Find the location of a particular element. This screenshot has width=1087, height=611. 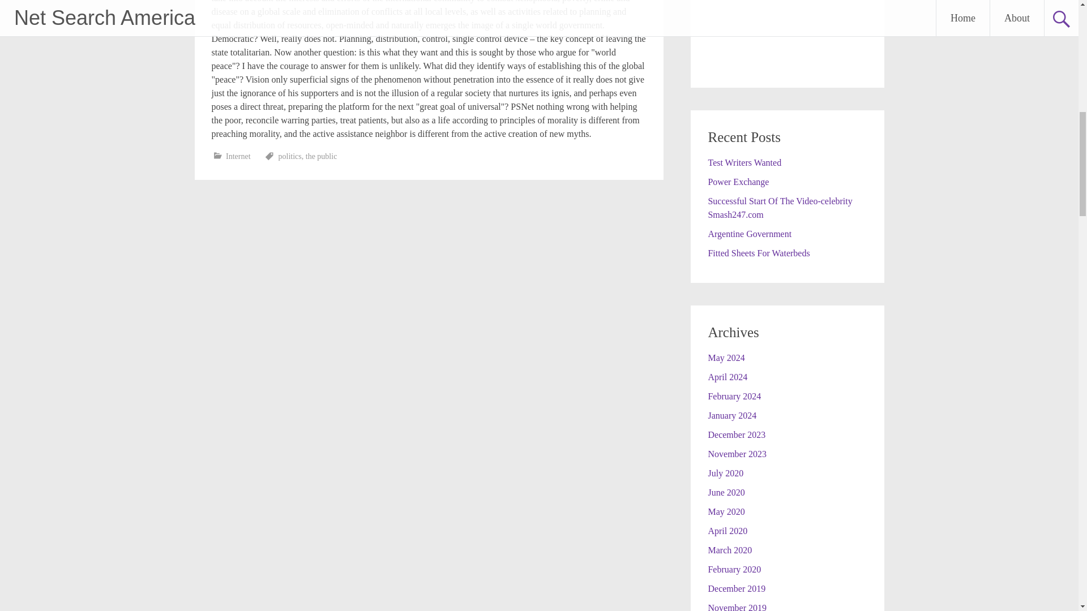

February 2024 is located at coordinates (734, 396).